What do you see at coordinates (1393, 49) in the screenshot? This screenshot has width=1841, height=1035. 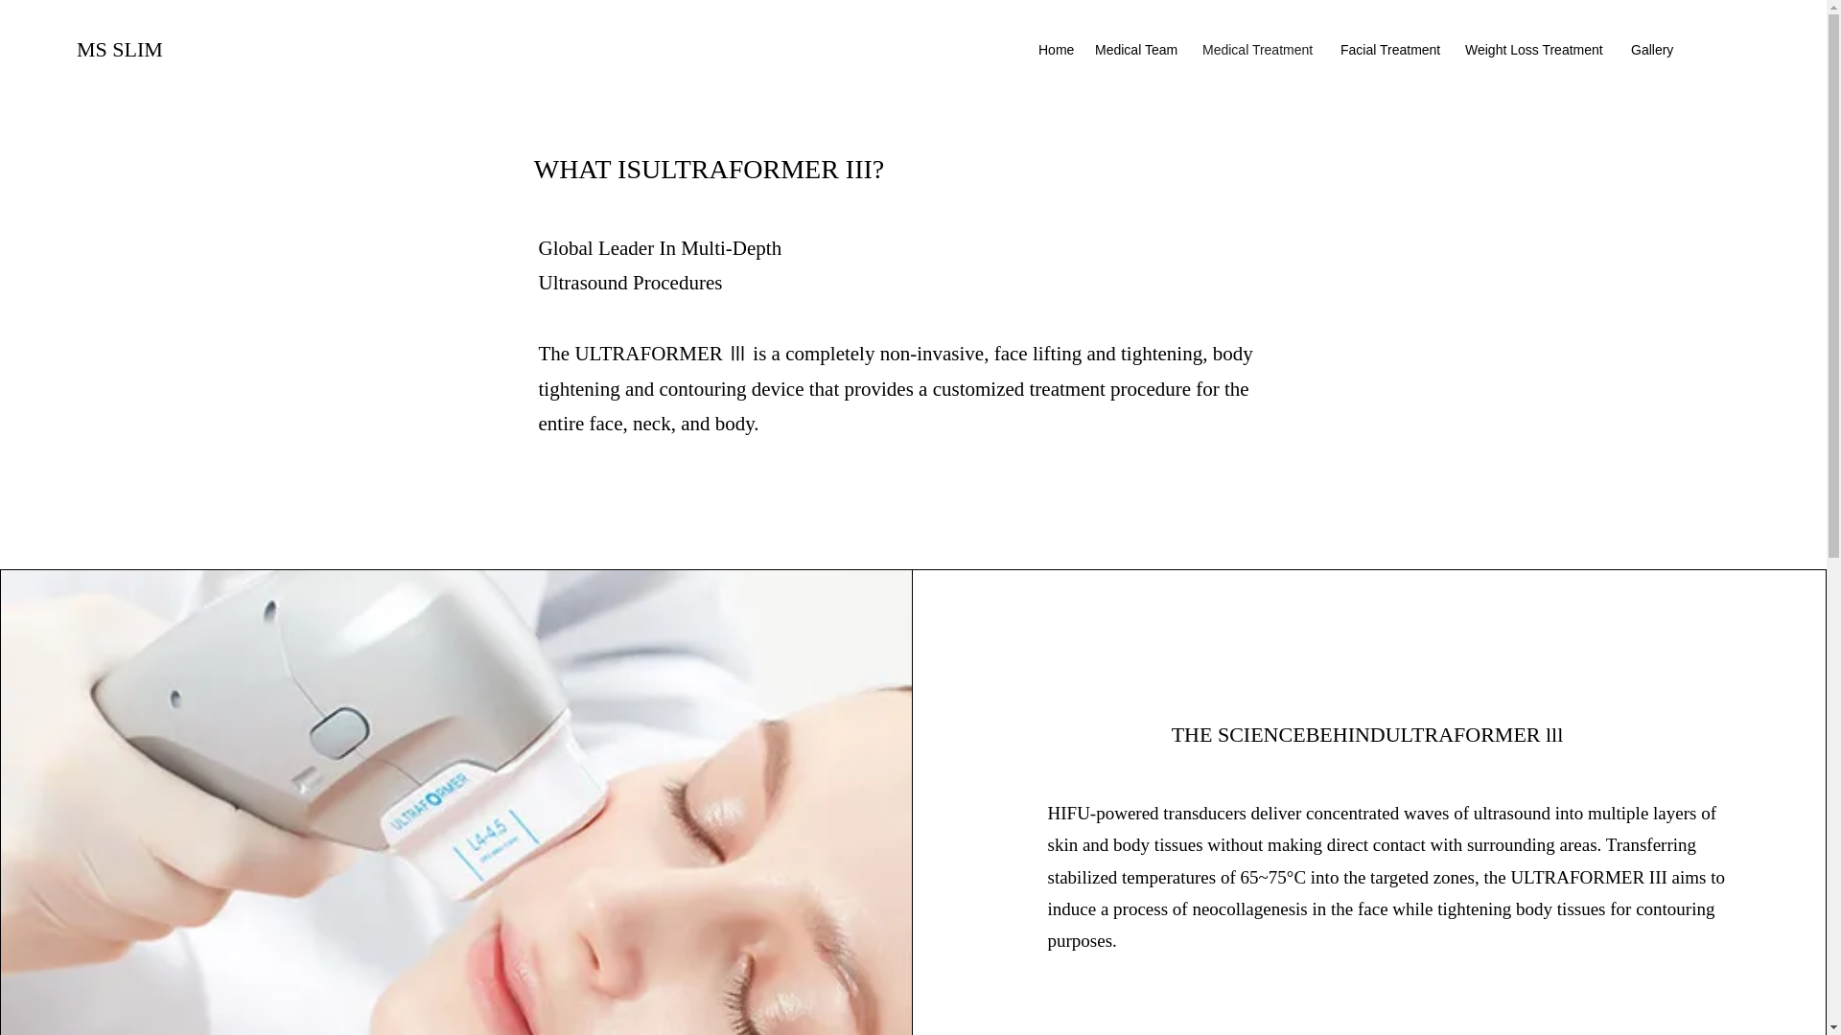 I see `Facial Treatment` at bounding box center [1393, 49].